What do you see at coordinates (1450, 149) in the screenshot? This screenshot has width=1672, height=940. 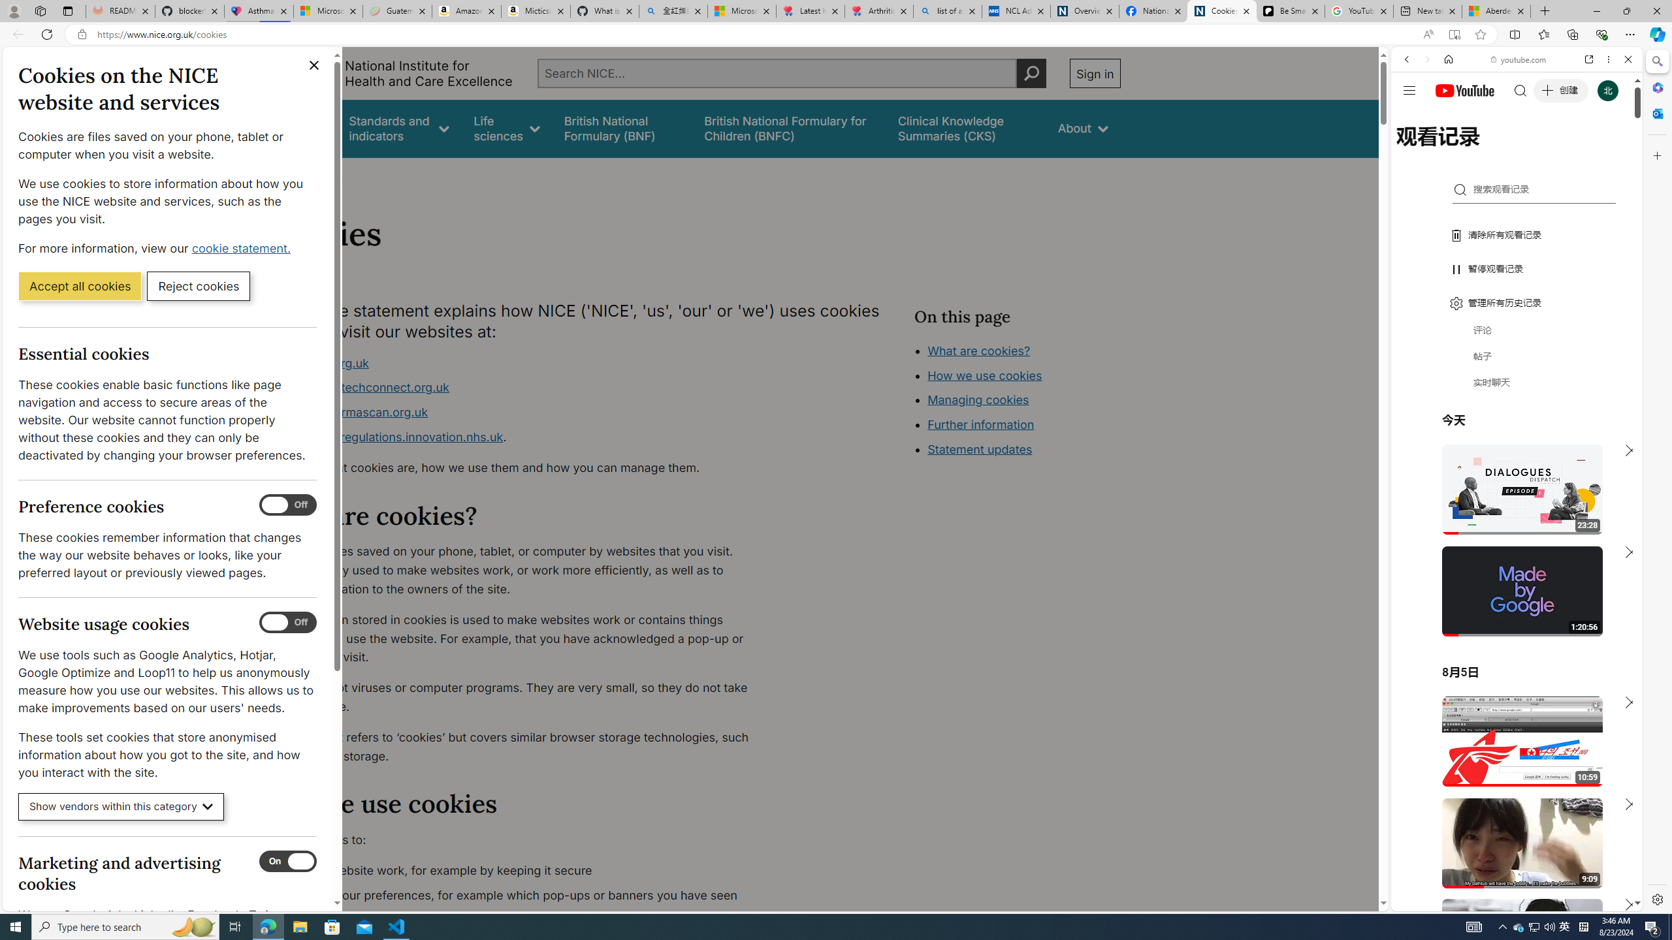 I see `IMAGES` at bounding box center [1450, 149].